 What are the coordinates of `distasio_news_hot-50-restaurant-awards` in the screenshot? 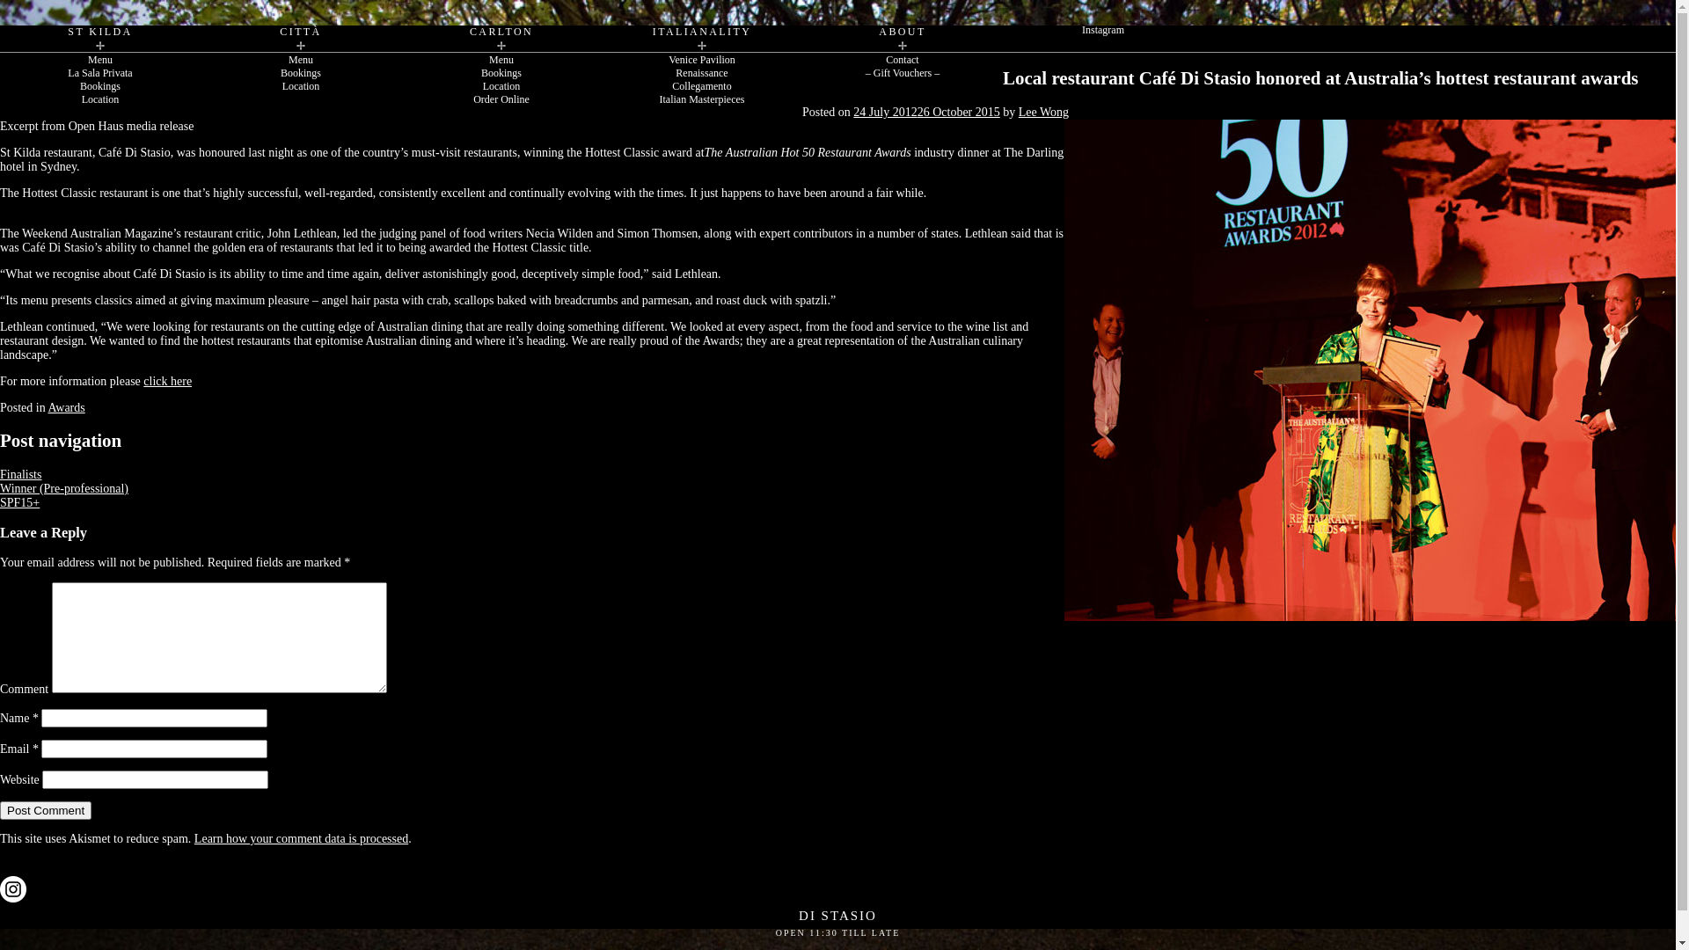 It's located at (1371, 370).